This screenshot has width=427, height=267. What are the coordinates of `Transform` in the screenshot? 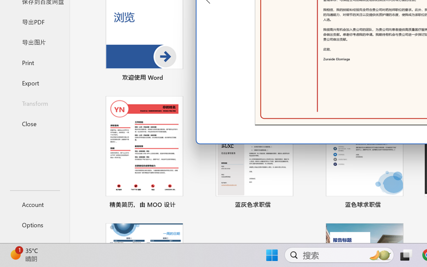 It's located at (35, 103).